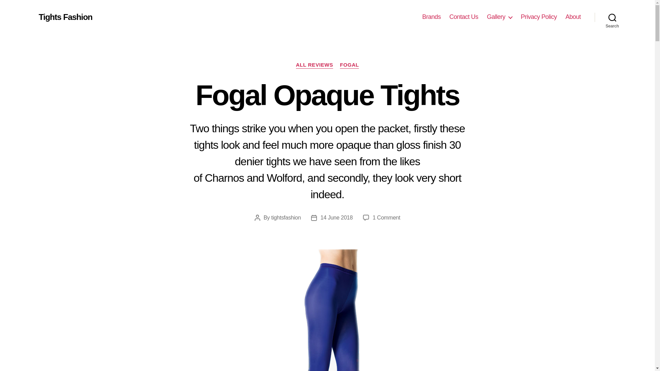 The image size is (660, 371). I want to click on Search, so click(612, 17).